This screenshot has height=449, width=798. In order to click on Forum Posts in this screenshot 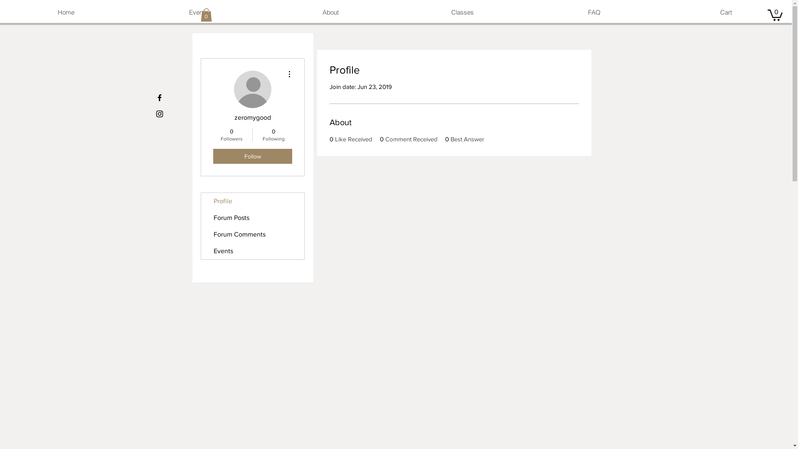, I will do `click(253, 217)`.